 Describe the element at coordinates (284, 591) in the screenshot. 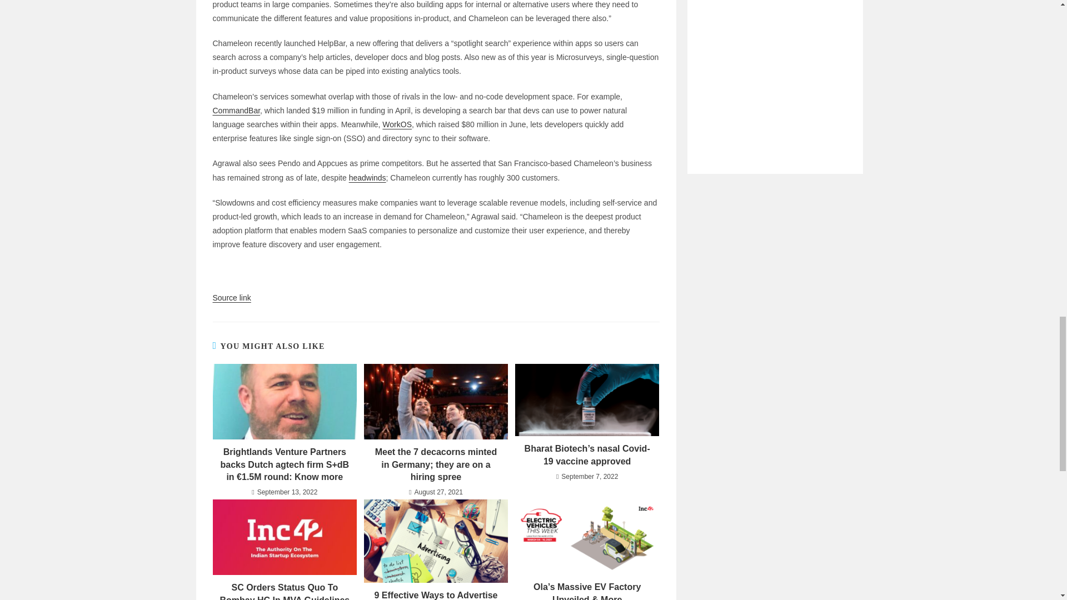

I see `SC Orders Status Quo To Bombay HC In MVA Guidelines Case` at that location.